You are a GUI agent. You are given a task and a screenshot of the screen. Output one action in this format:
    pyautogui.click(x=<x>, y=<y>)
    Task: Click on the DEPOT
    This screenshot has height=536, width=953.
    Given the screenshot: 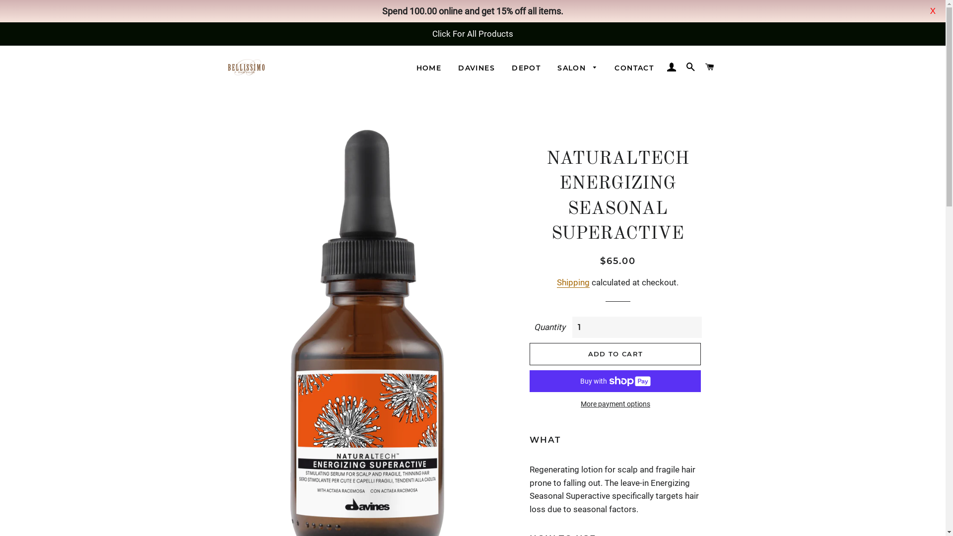 What is the action you would take?
    pyautogui.click(x=526, y=68)
    